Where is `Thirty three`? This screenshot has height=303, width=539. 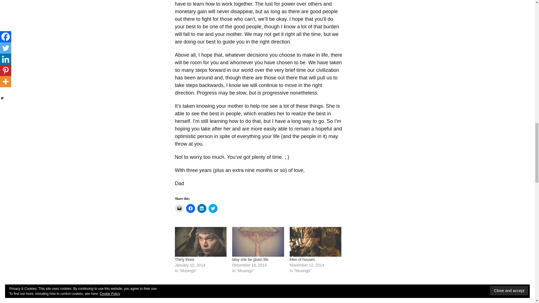 Thirty three is located at coordinates (201, 241).